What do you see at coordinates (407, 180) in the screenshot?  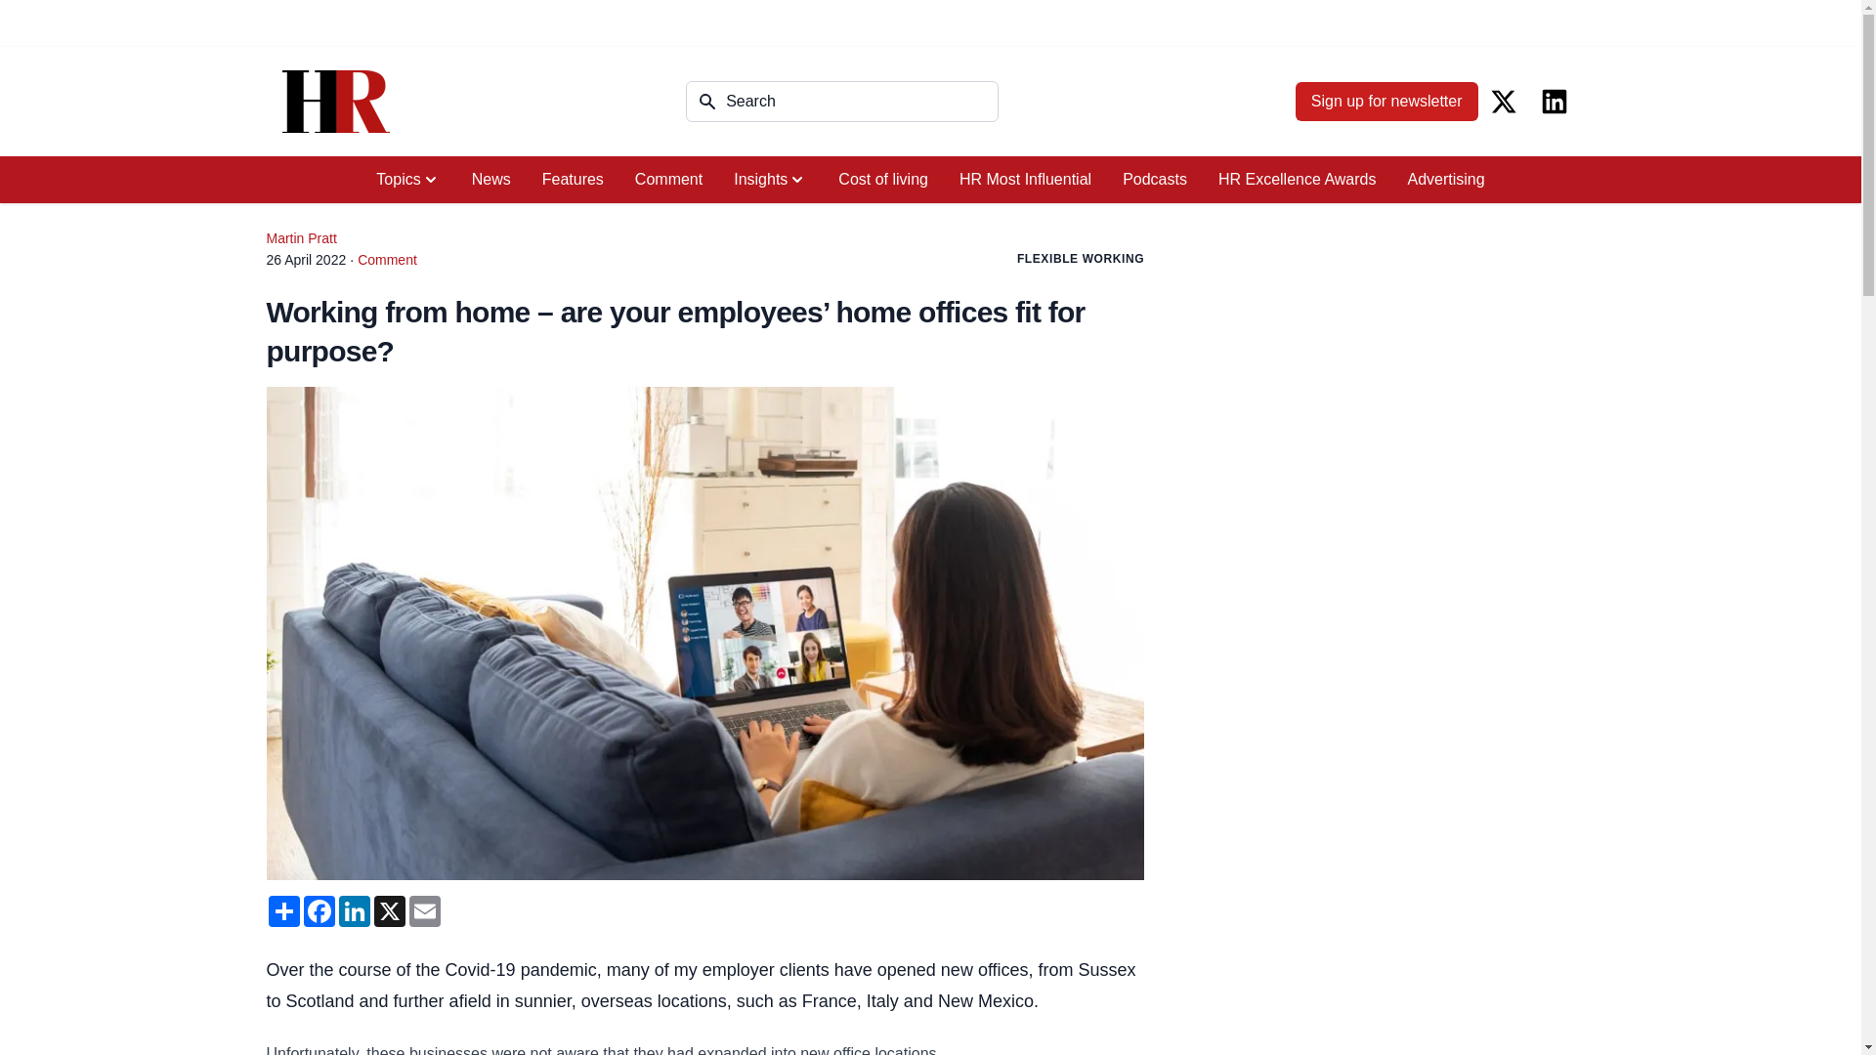 I see `Topics` at bounding box center [407, 180].